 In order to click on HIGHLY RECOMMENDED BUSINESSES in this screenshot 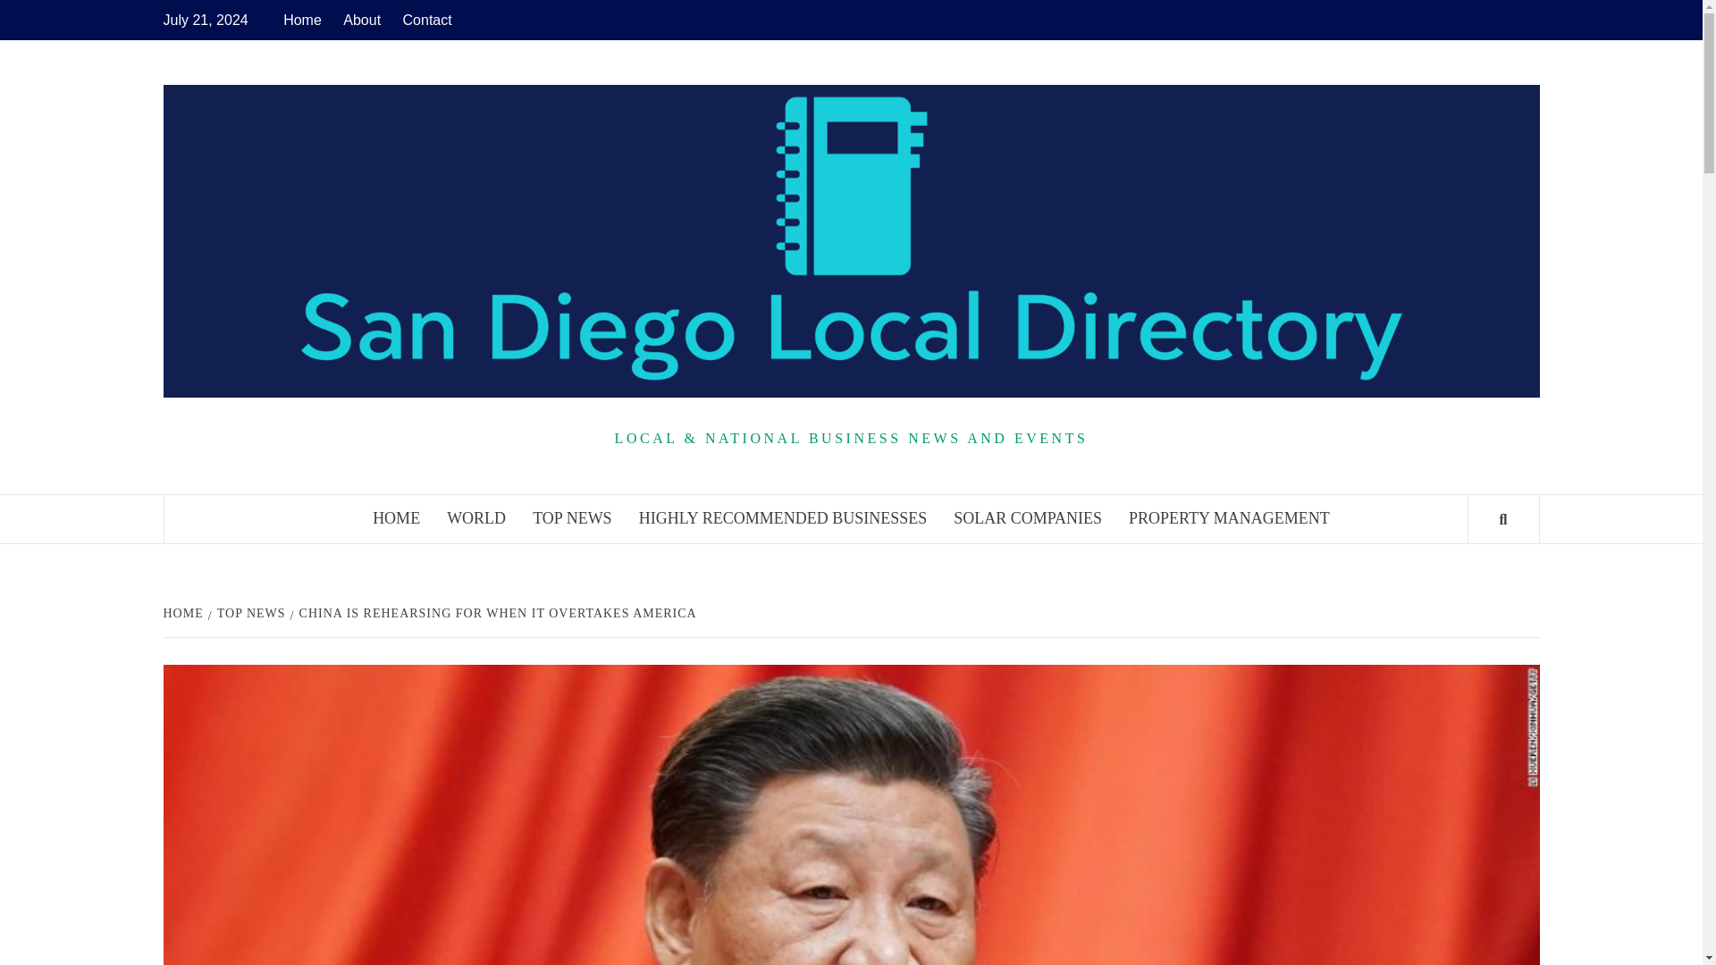, I will do `click(783, 518)`.